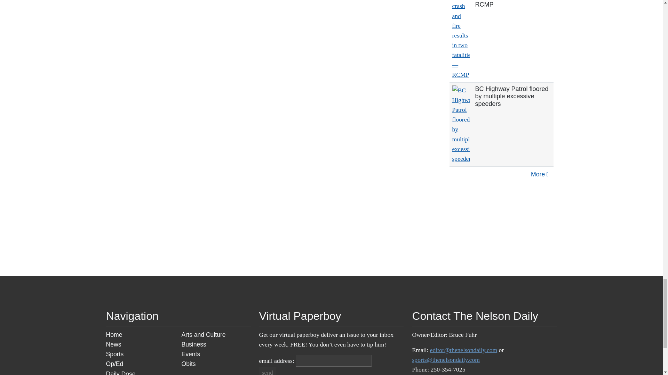 Image resolution: width=668 pixels, height=375 pixels. Describe the element at coordinates (267, 371) in the screenshot. I see `send` at that location.